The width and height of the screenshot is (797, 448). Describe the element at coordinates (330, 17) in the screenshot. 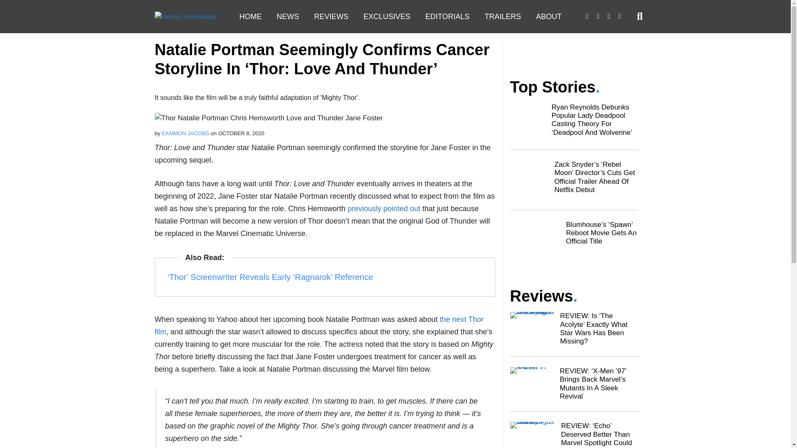

I see `REVIEWS` at that location.